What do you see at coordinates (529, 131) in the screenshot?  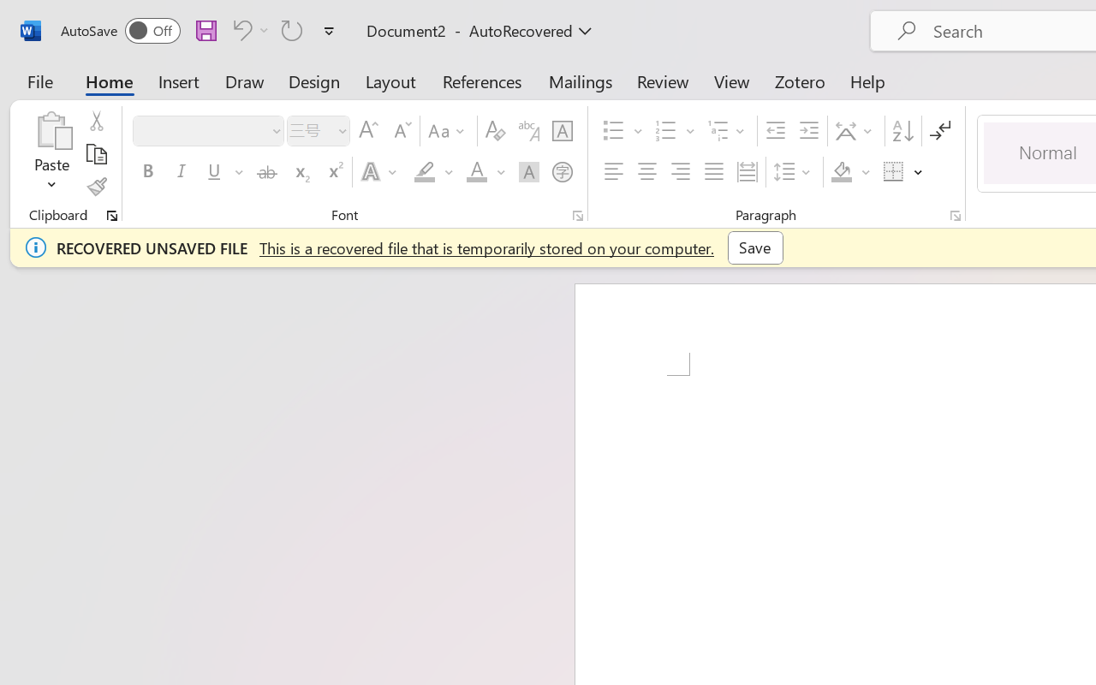 I see `Phonetic Guide...` at bounding box center [529, 131].